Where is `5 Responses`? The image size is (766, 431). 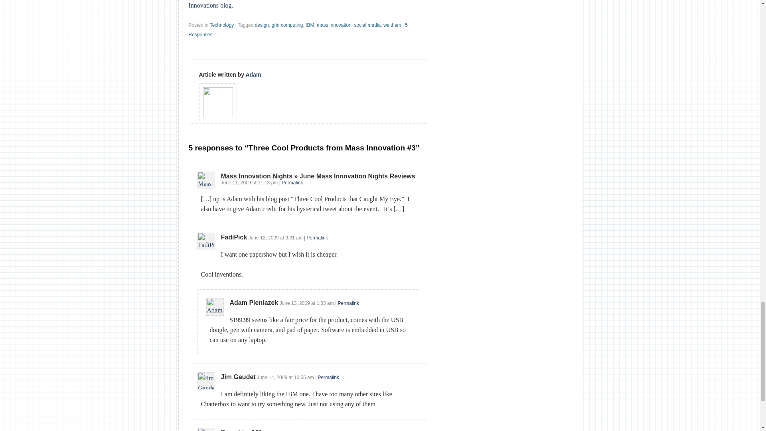
5 Responses is located at coordinates (298, 30).